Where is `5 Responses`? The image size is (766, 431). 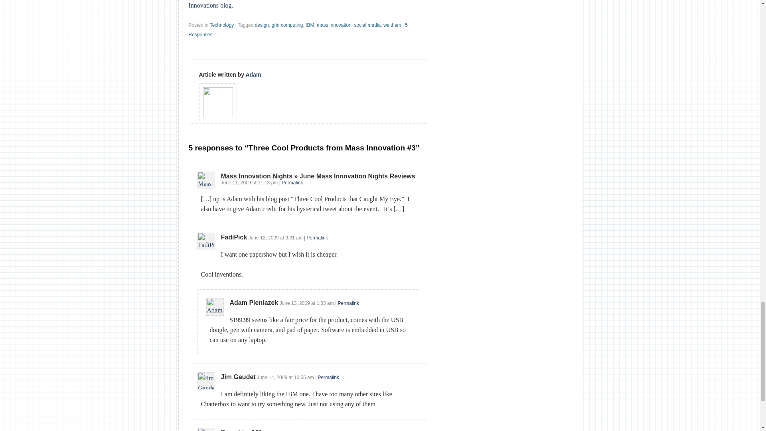
5 Responses is located at coordinates (298, 30).